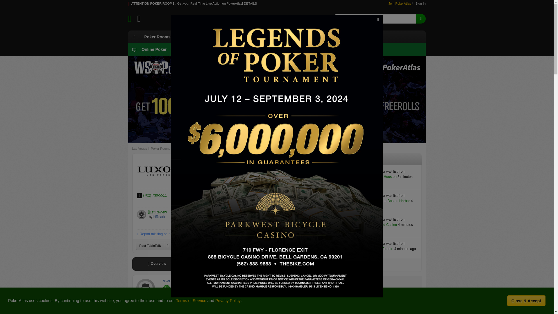 Image resolution: width=558 pixels, height=314 pixels. I want to click on : Get your Real-Time Live Action on PokerAtlas! DETAILS, so click(216, 3).